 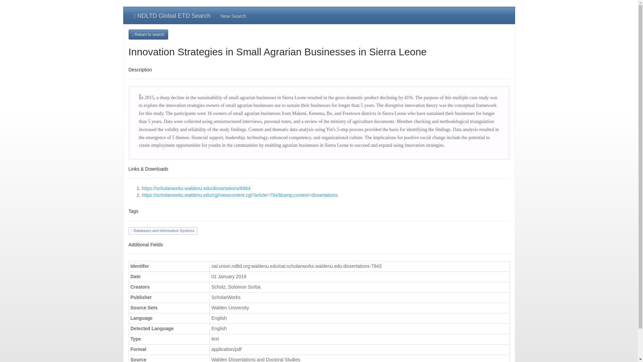 I want to click on Return to search, so click(x=148, y=34).